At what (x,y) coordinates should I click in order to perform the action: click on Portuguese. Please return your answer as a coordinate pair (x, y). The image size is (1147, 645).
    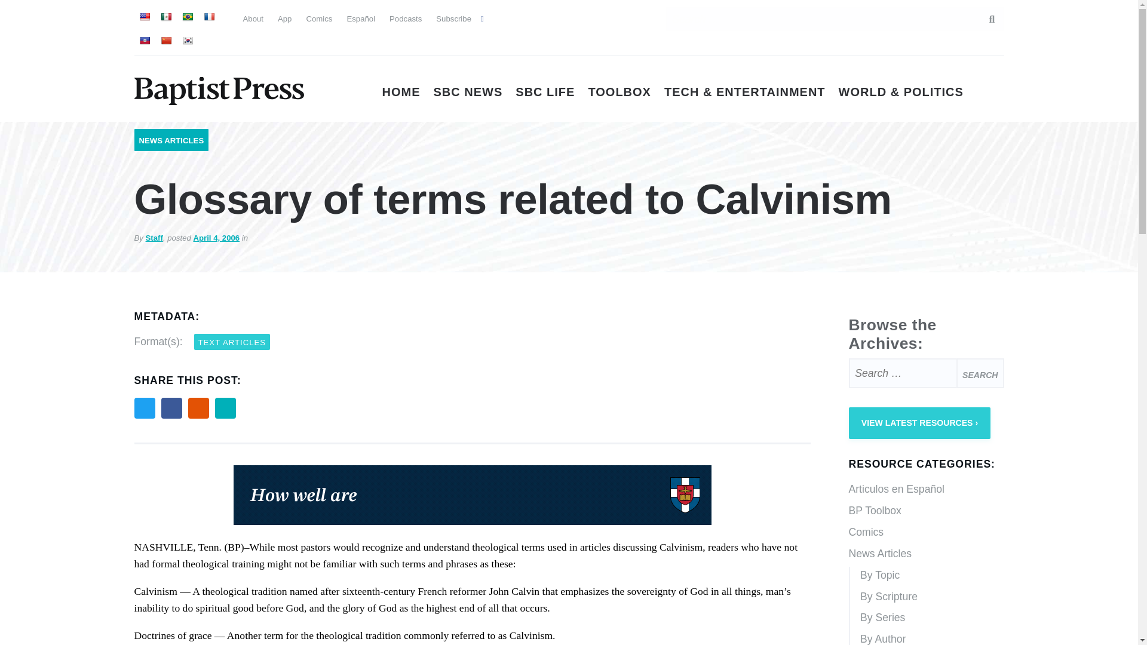
    Looking at the image, I should click on (186, 17).